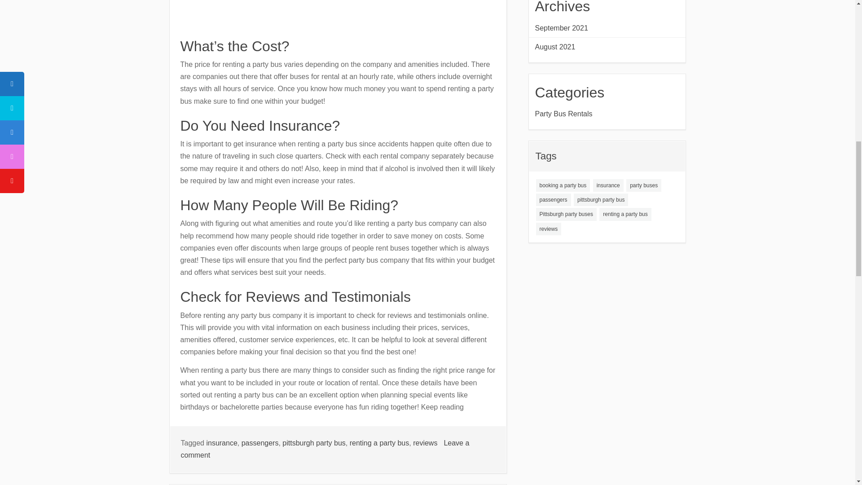 Image resolution: width=862 pixels, height=485 pixels. I want to click on August 2021, so click(607, 47).